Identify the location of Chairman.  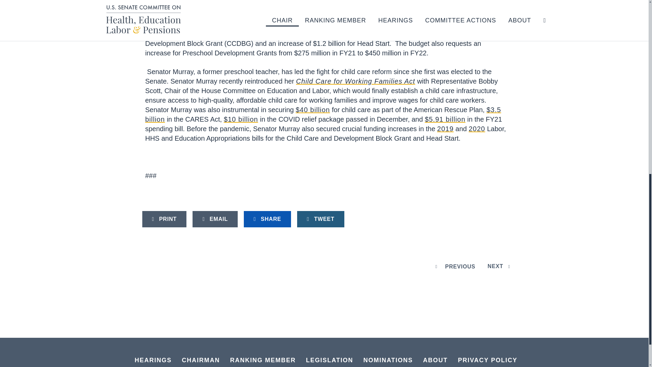
(201, 360).